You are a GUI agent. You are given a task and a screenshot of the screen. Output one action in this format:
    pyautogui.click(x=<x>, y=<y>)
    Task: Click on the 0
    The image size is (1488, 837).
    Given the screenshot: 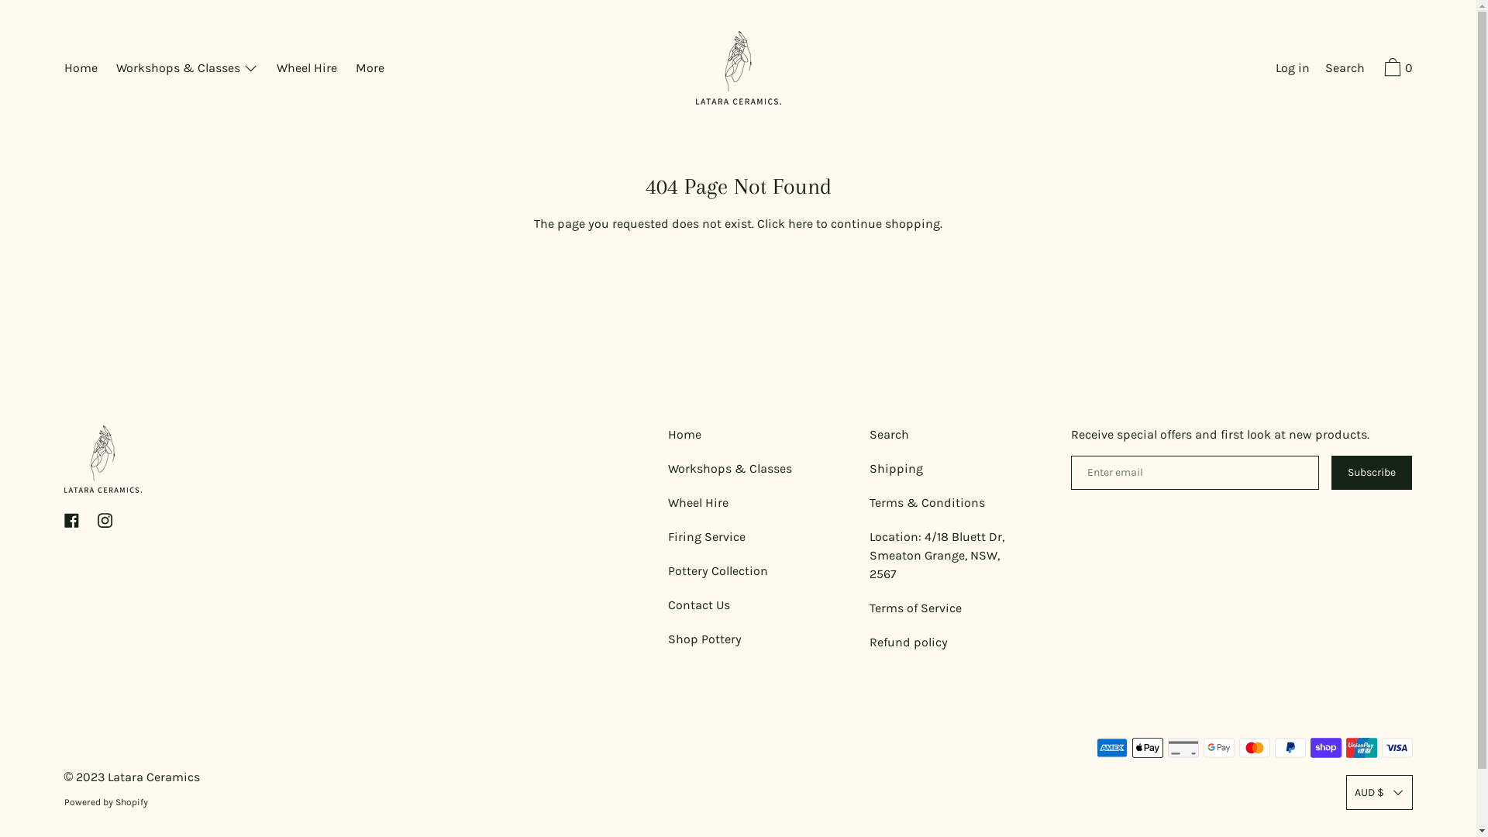 What is the action you would take?
    pyautogui.click(x=1397, y=70)
    